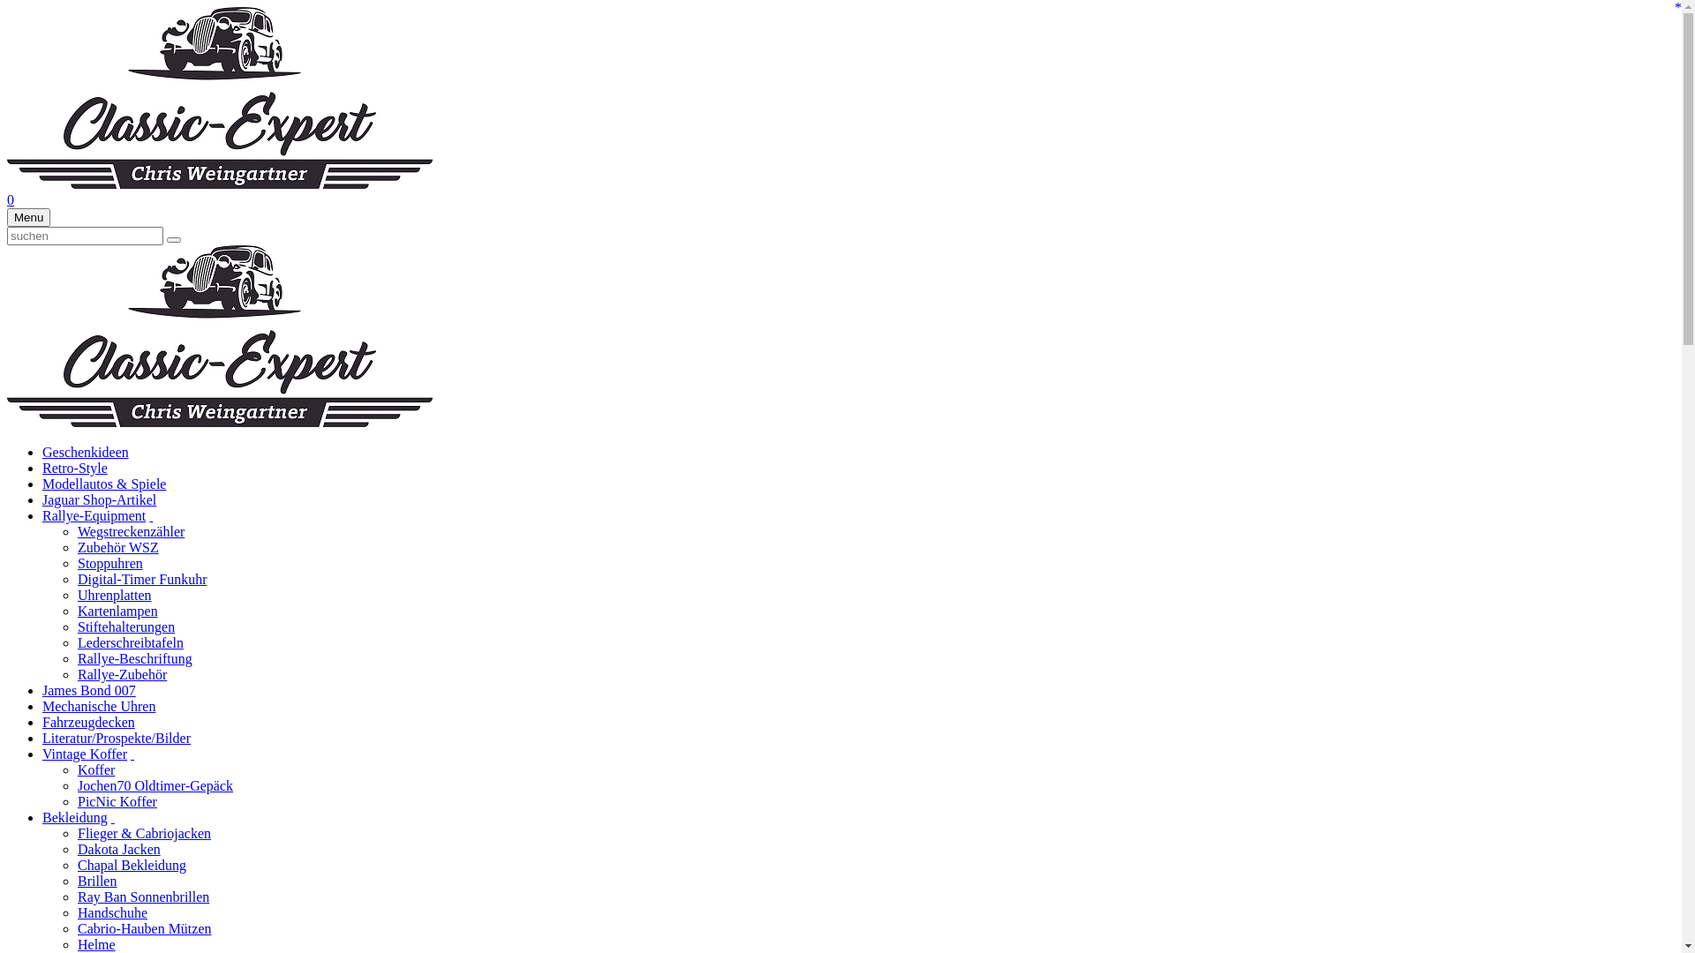  What do you see at coordinates (117, 801) in the screenshot?
I see `PicNic Koffer` at bounding box center [117, 801].